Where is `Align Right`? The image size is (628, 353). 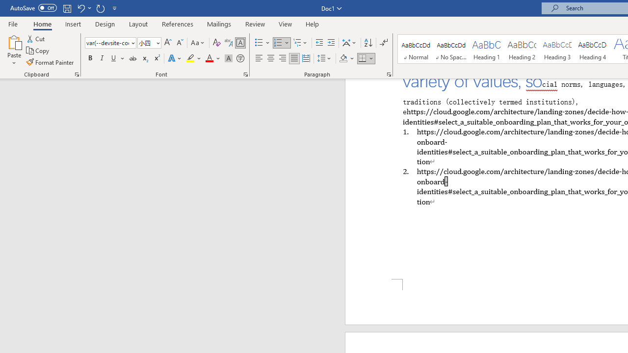
Align Right is located at coordinates (283, 59).